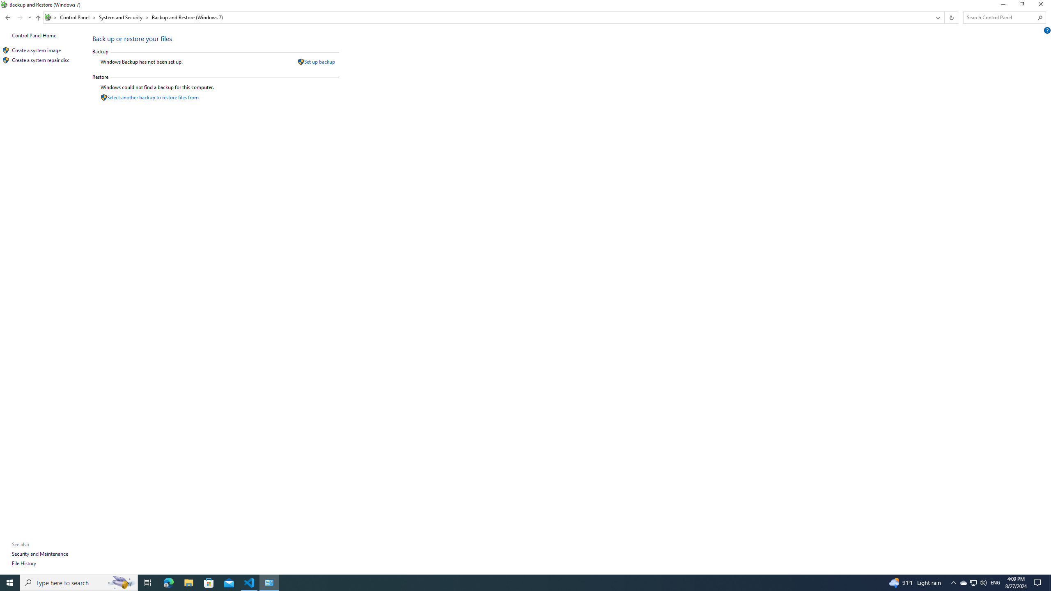 The width and height of the screenshot is (1051, 591). What do you see at coordinates (148, 583) in the screenshot?
I see `Restore` at bounding box center [148, 583].